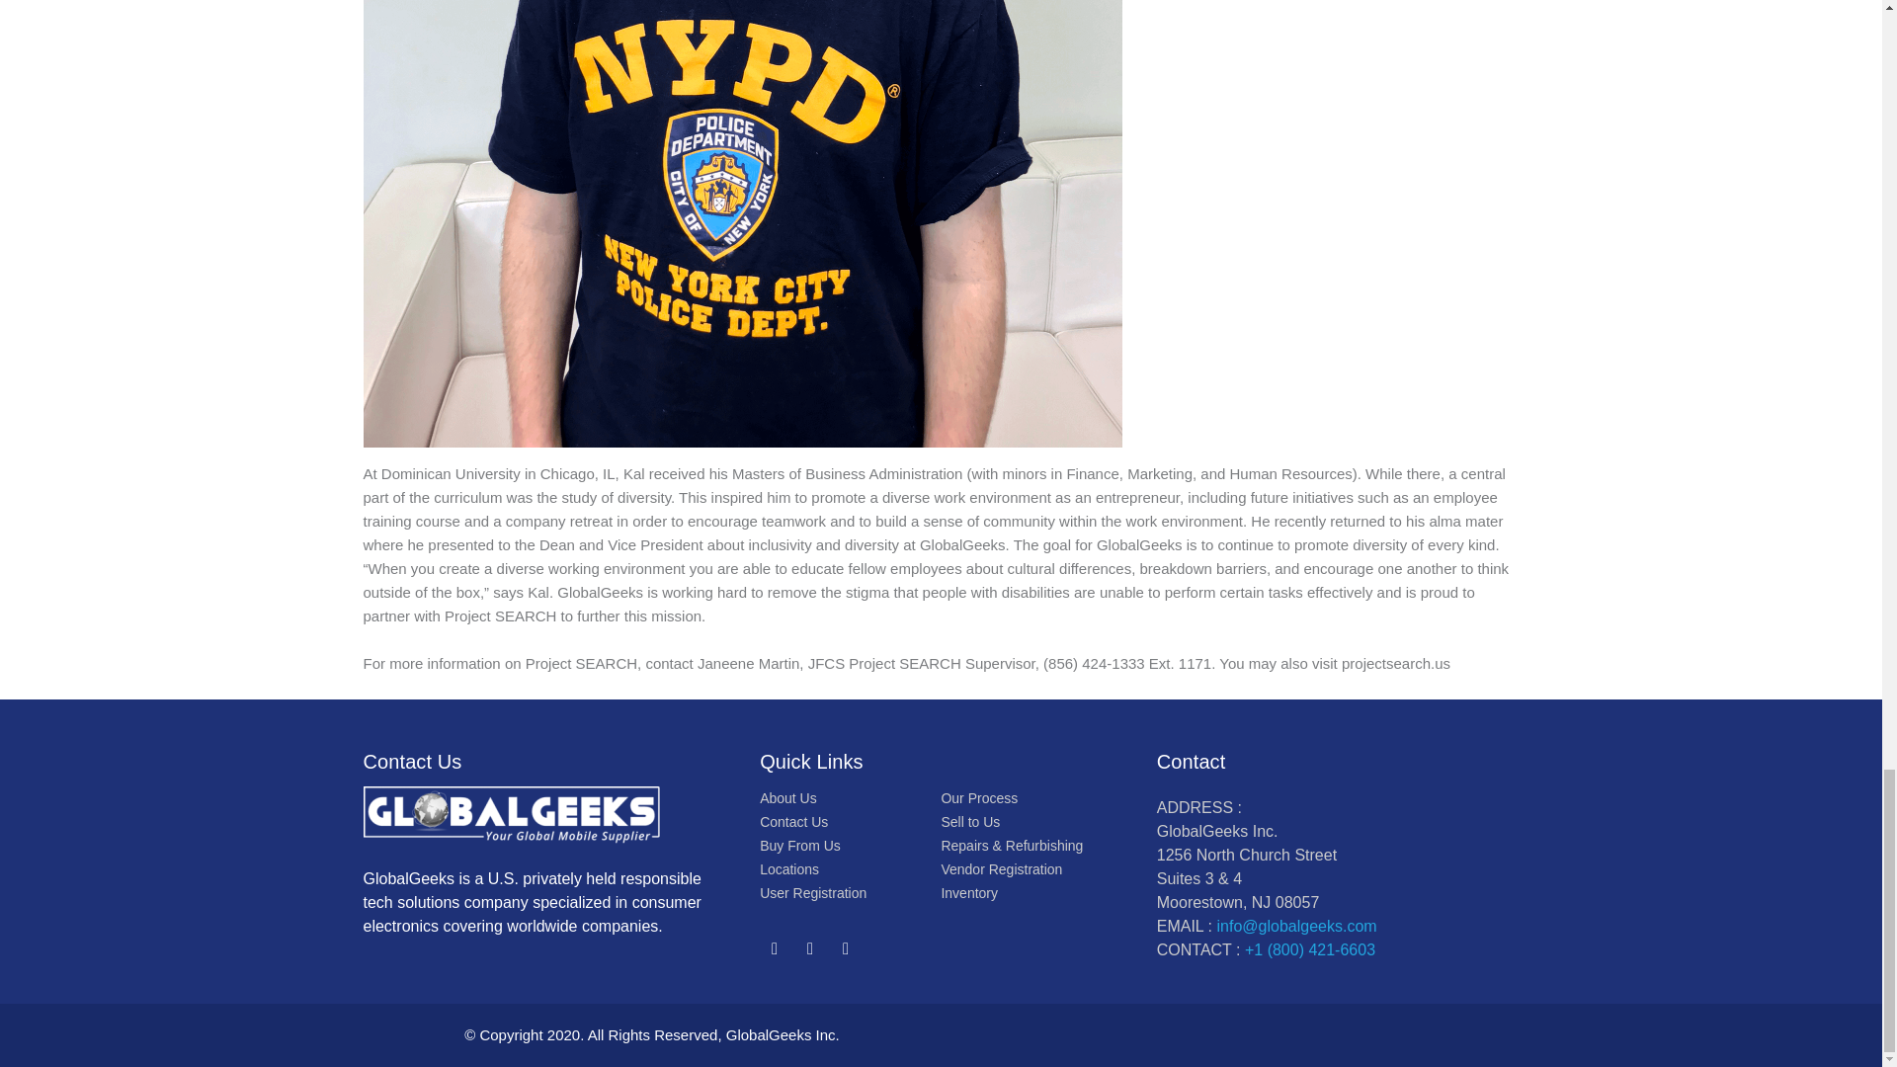 This screenshot has height=1067, width=1897. I want to click on Inventory, so click(968, 893).